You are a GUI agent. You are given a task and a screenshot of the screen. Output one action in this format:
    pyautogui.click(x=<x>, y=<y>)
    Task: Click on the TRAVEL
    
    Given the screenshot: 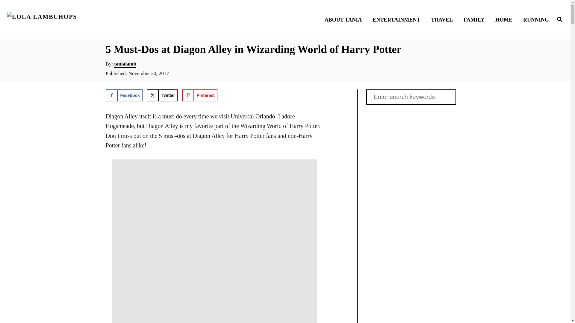 What is the action you would take?
    pyautogui.click(x=444, y=19)
    